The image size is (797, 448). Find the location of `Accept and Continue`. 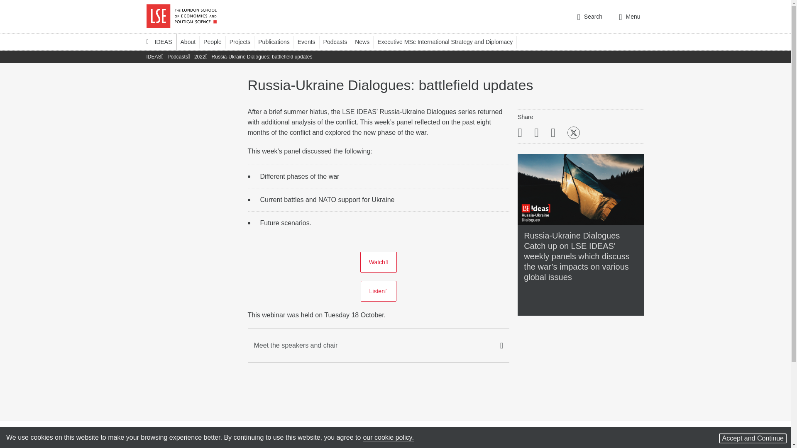

Accept and Continue is located at coordinates (753, 438).